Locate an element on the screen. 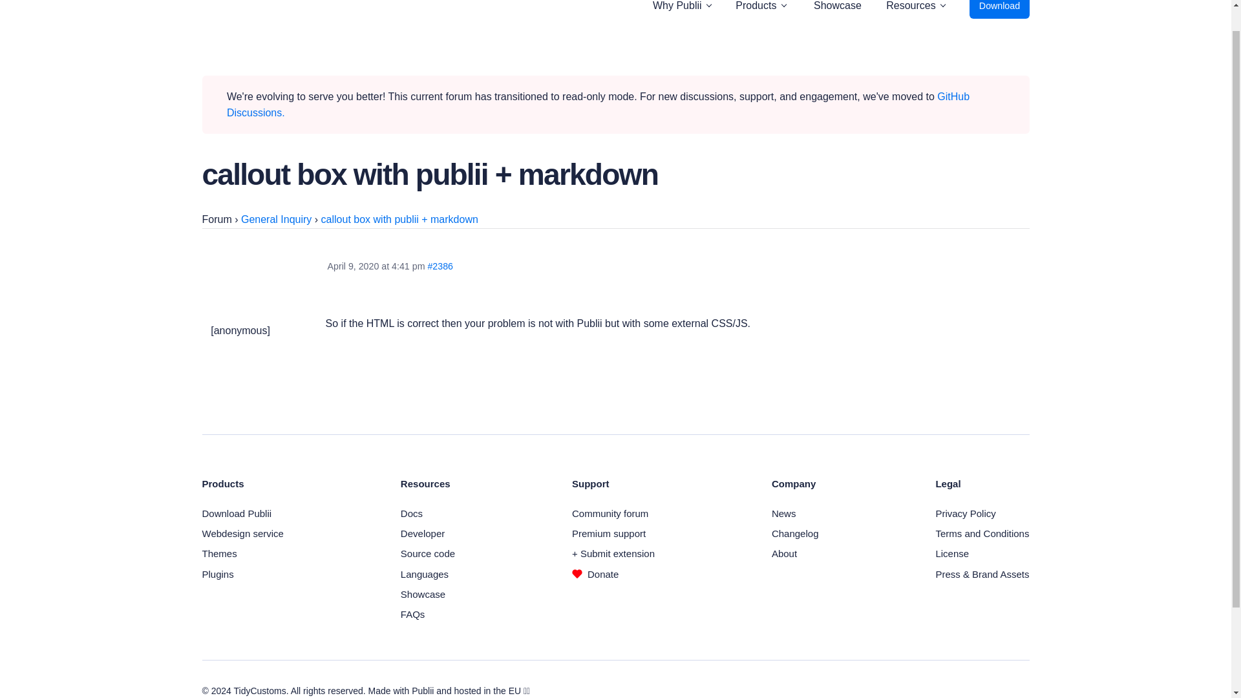  FAQs is located at coordinates (413, 614).